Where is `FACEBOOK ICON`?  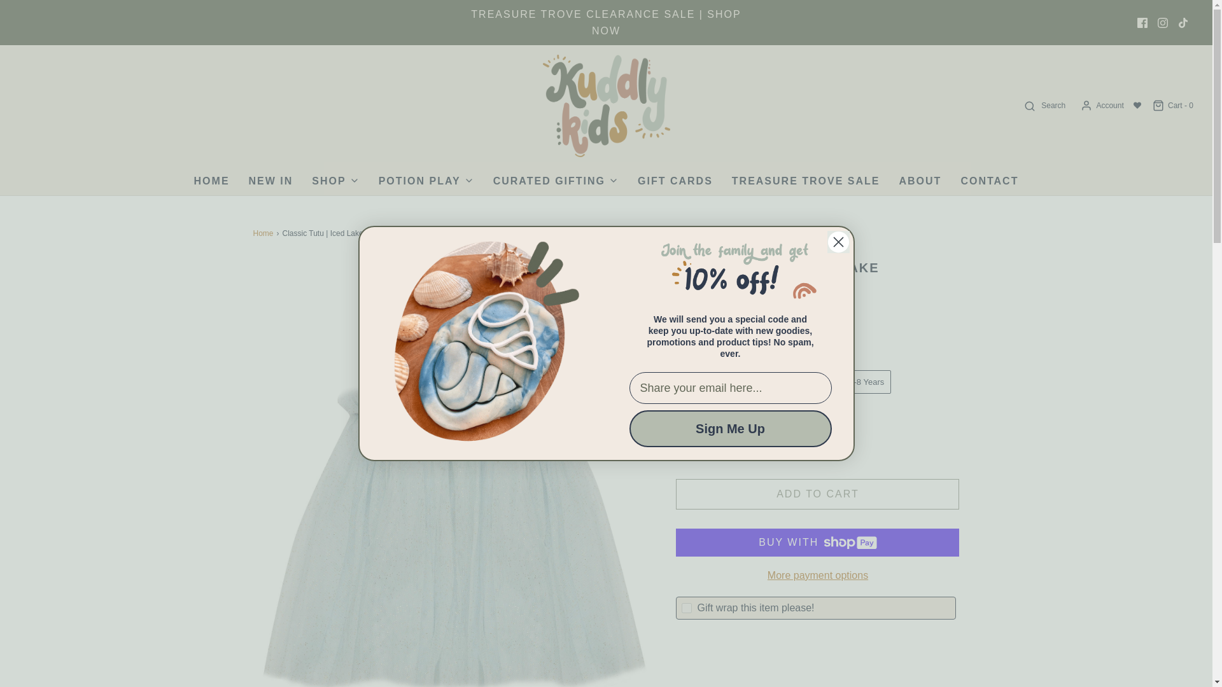
FACEBOOK ICON is located at coordinates (1142, 23).